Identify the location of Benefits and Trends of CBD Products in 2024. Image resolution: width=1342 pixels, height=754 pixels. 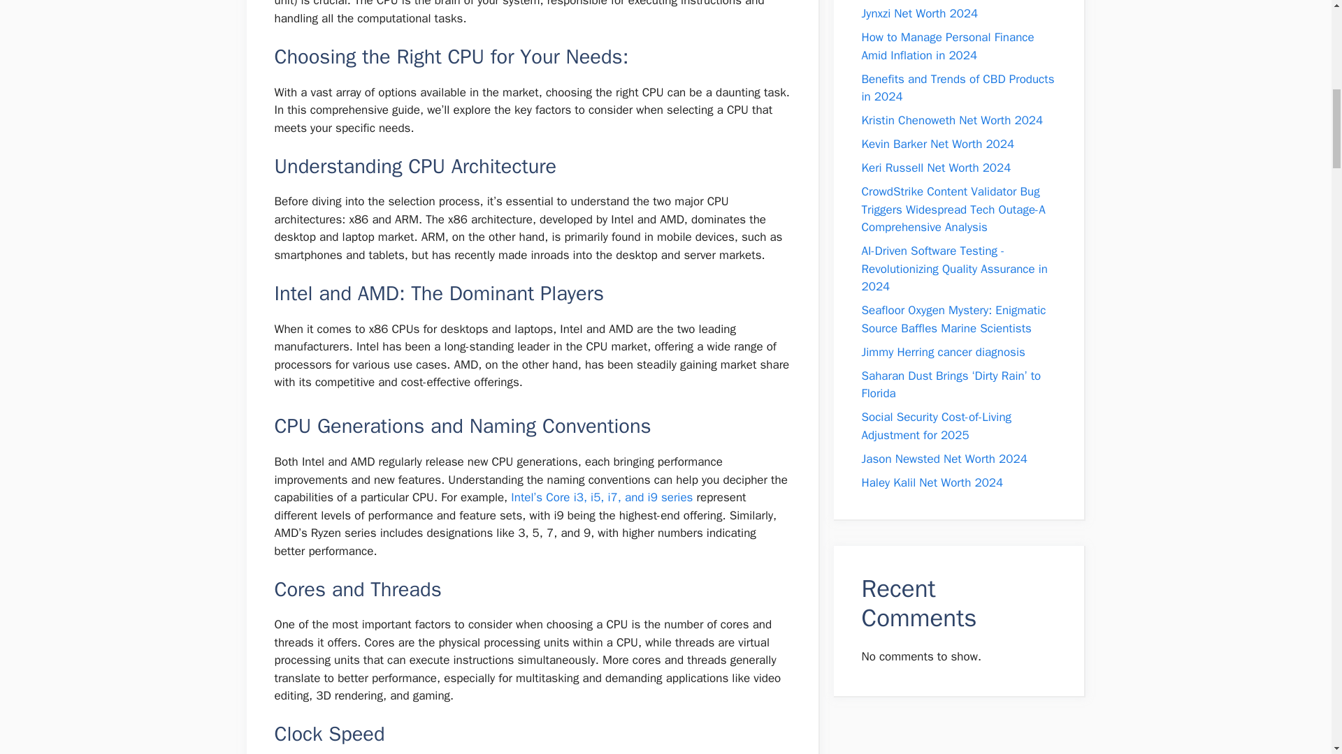
(958, 87).